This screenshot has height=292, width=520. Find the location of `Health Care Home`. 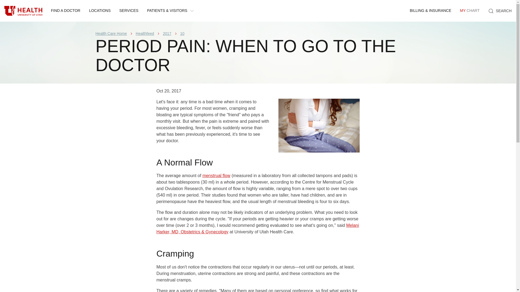

Health Care Home is located at coordinates (145, 33).